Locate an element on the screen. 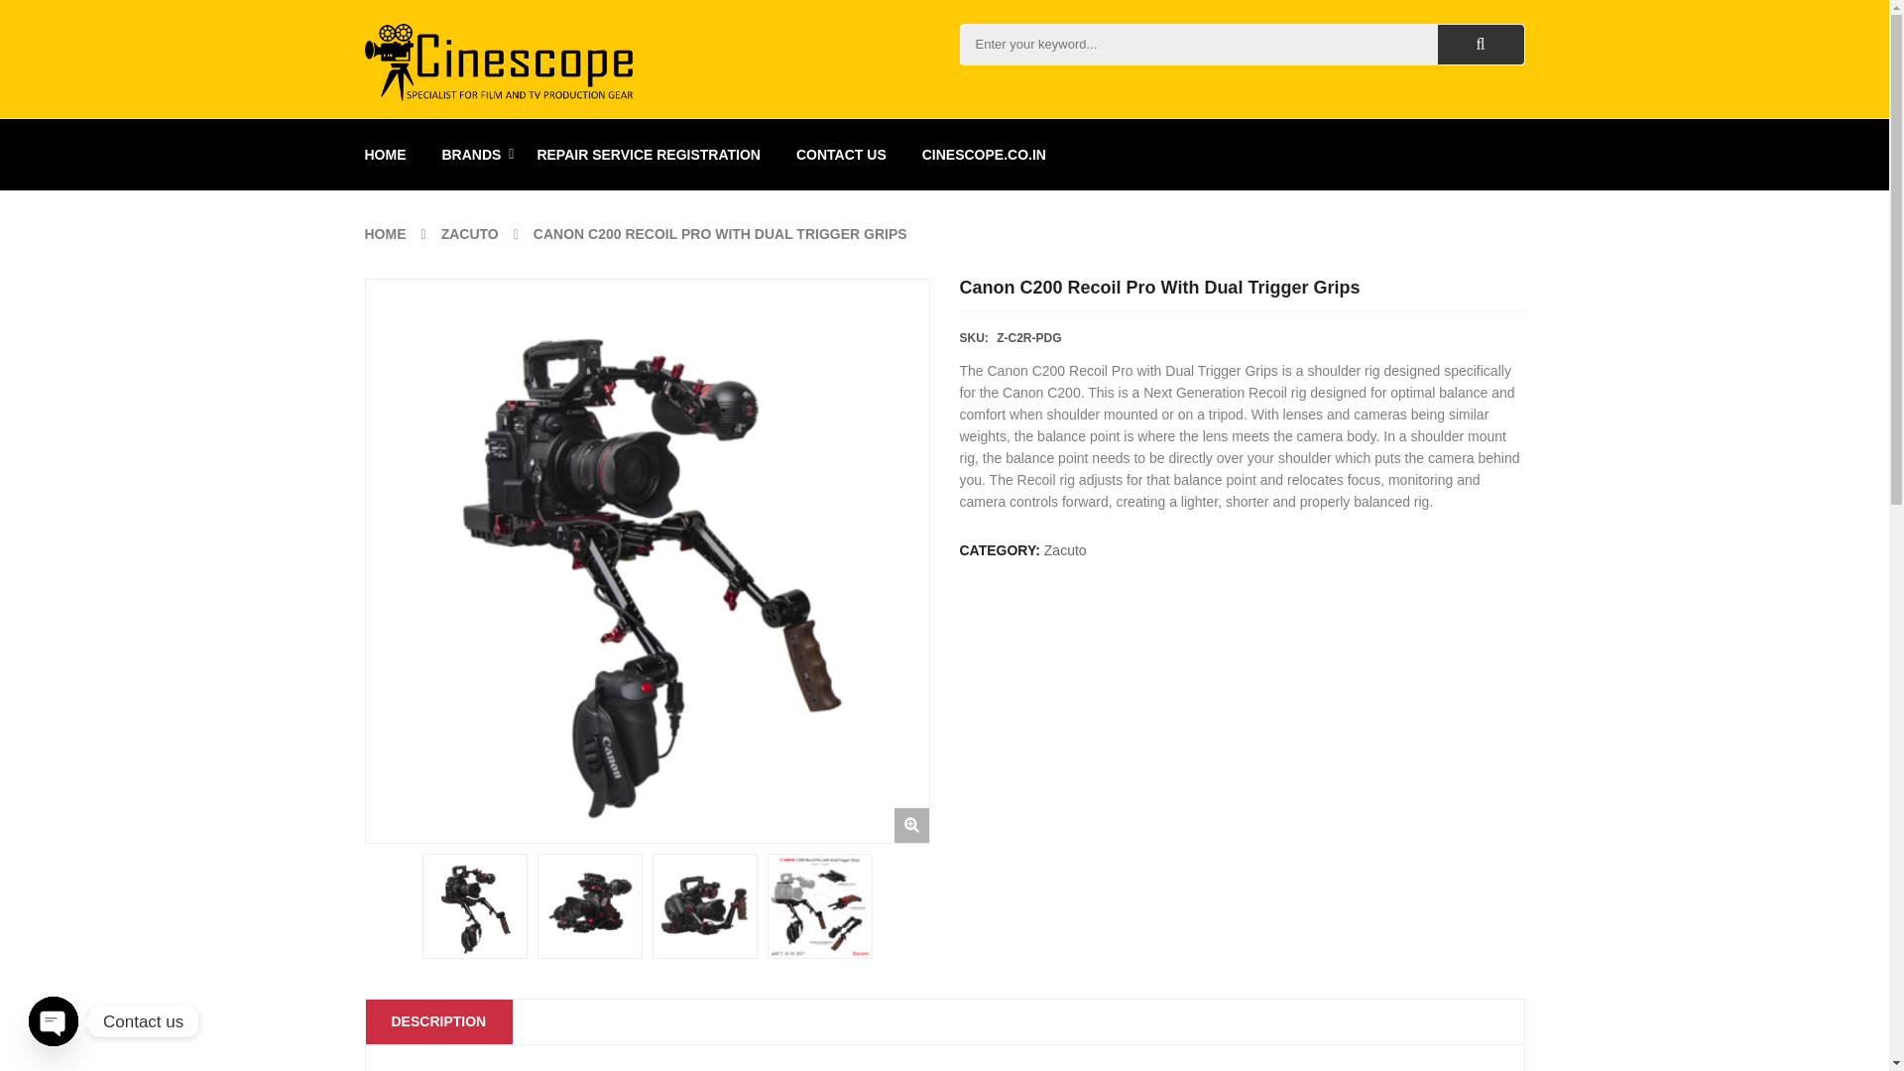 The image size is (1904, 1071). Search is located at coordinates (1481, 44).